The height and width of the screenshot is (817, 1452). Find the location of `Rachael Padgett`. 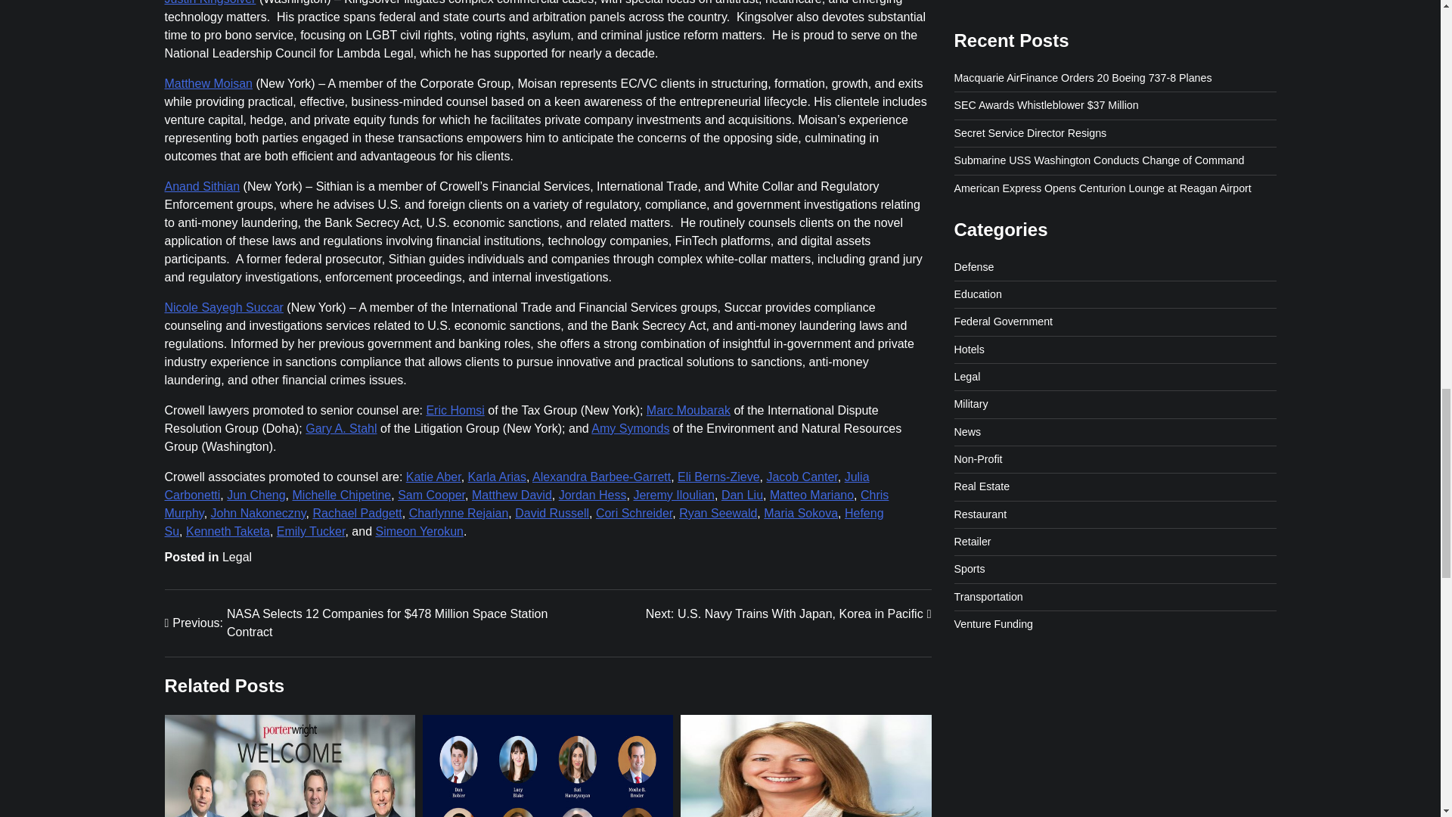

Rachael Padgett is located at coordinates (357, 513).